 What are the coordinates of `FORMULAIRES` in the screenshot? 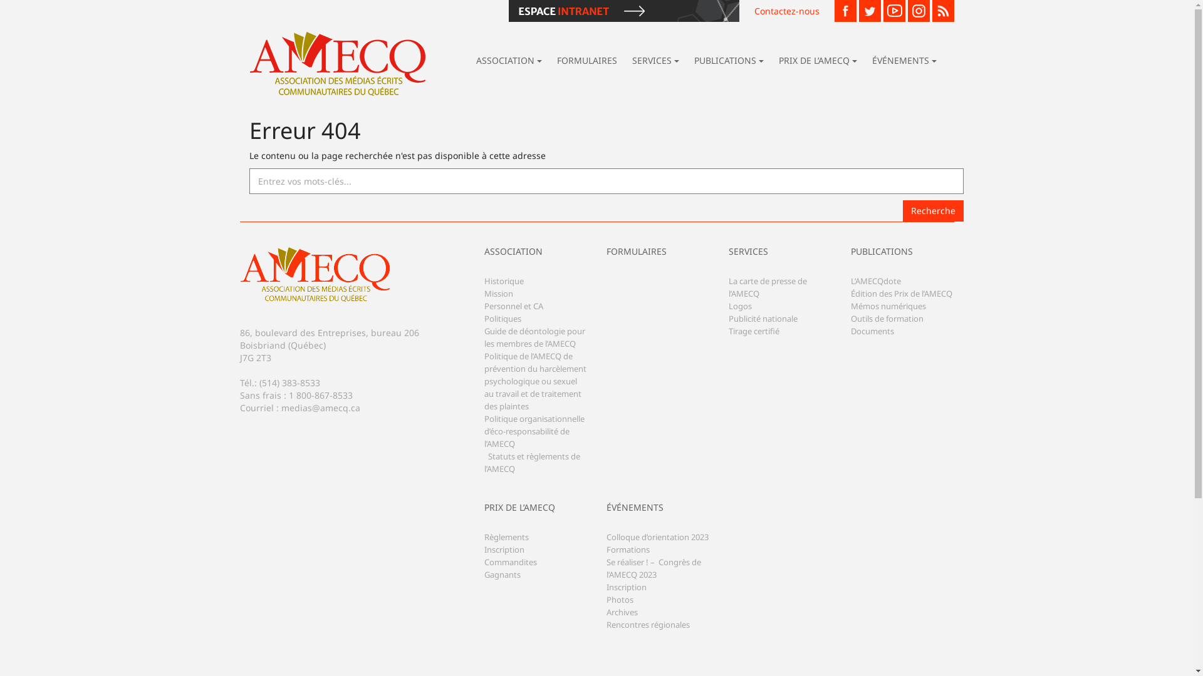 It's located at (658, 261).